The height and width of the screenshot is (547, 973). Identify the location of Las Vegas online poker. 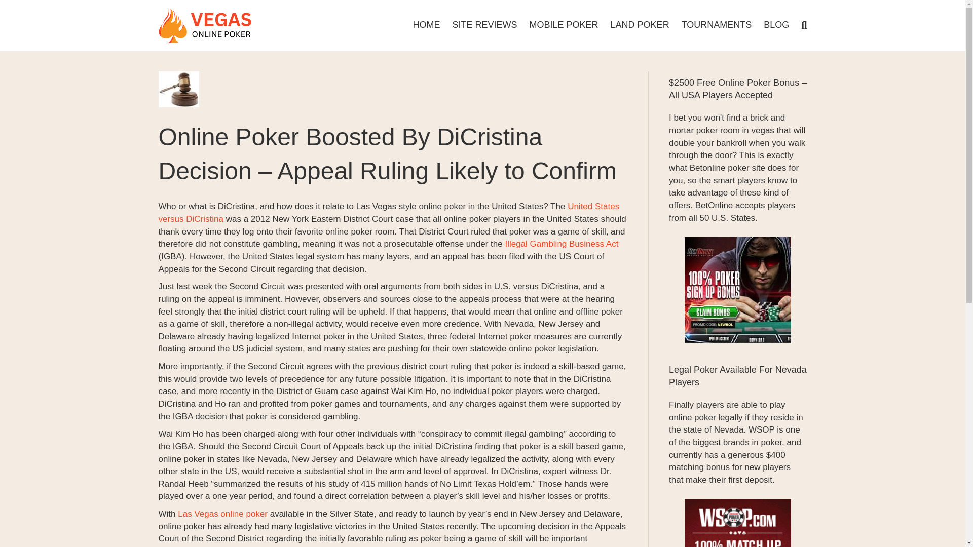
(223, 514).